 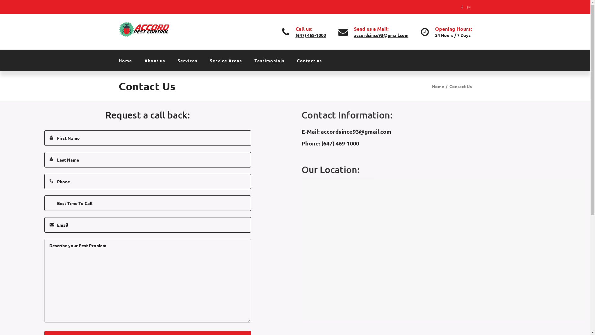 What do you see at coordinates (311, 35) in the screenshot?
I see `(647) 469-1000` at bounding box center [311, 35].